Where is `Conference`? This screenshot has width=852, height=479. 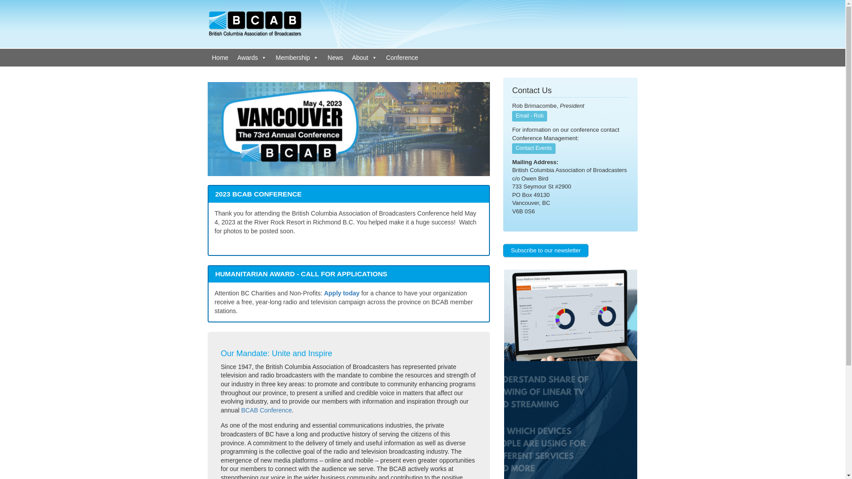 Conference is located at coordinates (402, 58).